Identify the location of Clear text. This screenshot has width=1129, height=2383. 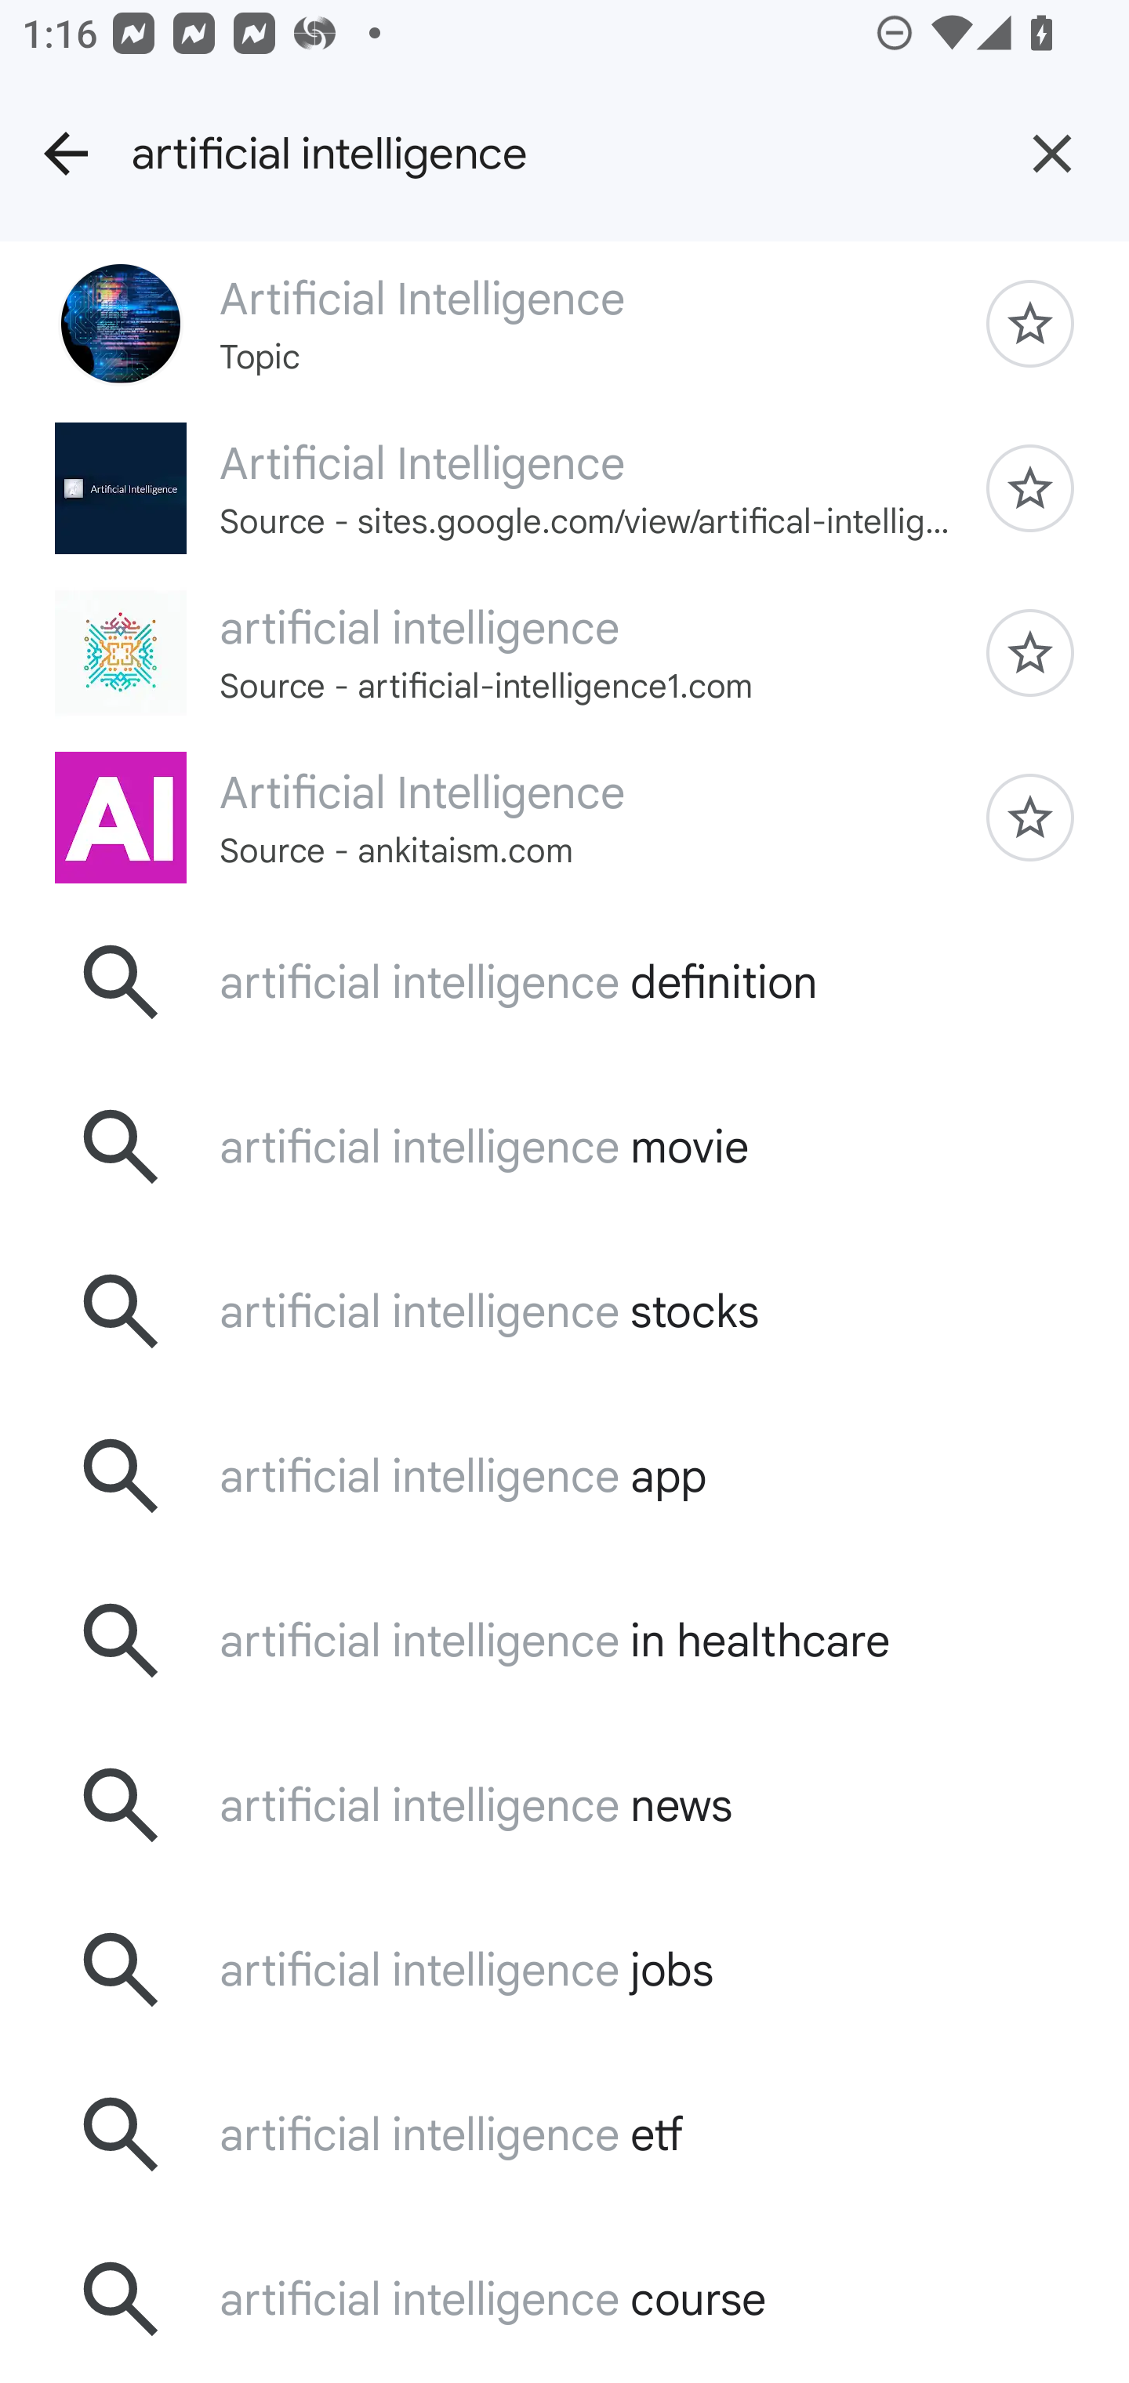
(1052, 154).